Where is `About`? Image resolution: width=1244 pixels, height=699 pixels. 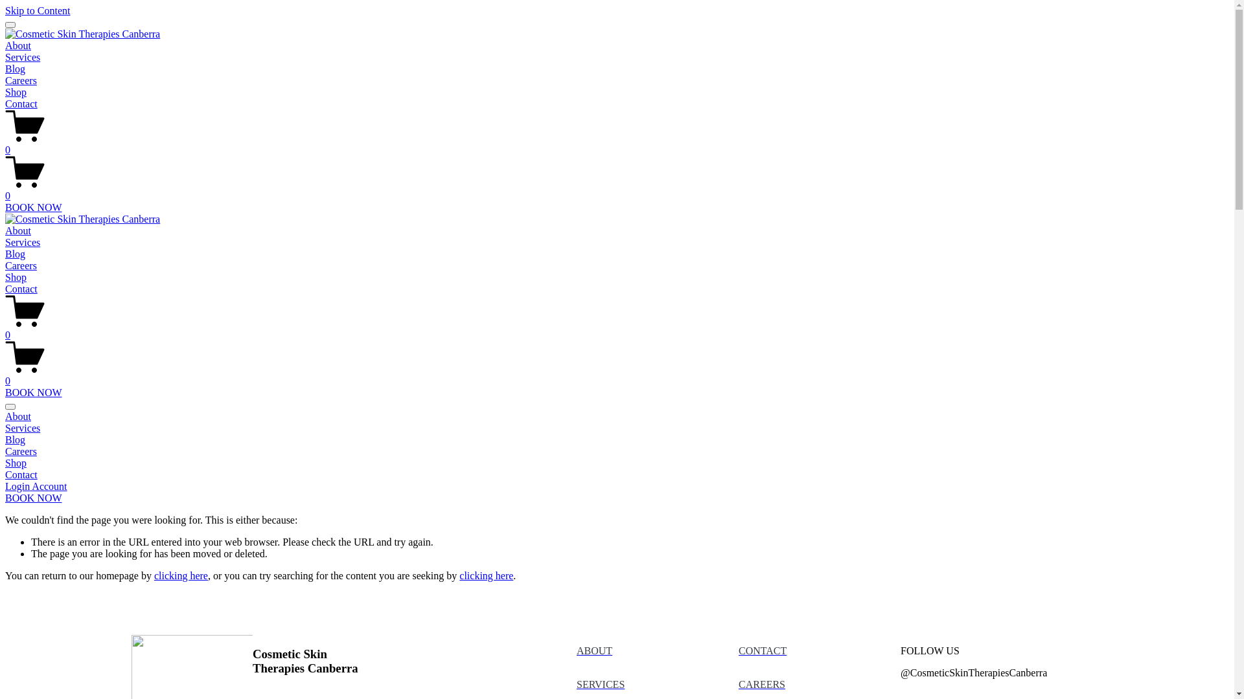
About is located at coordinates (617, 417).